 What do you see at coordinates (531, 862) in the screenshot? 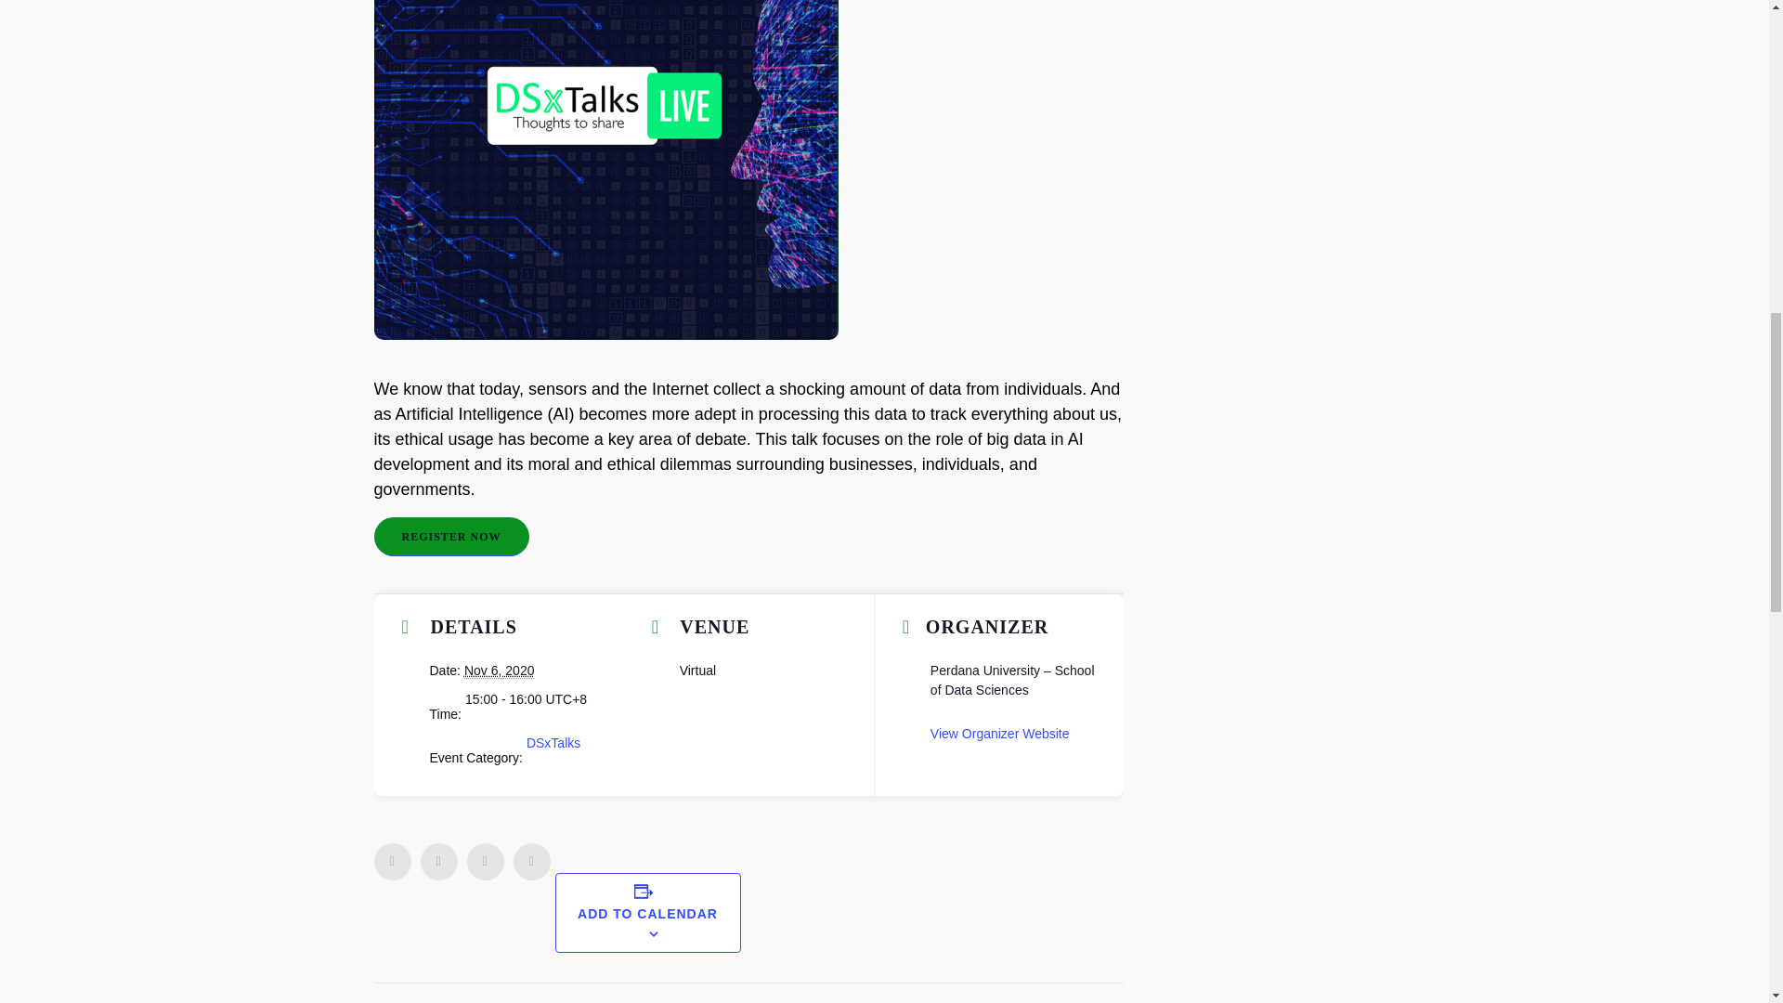
I see `Email this` at bounding box center [531, 862].